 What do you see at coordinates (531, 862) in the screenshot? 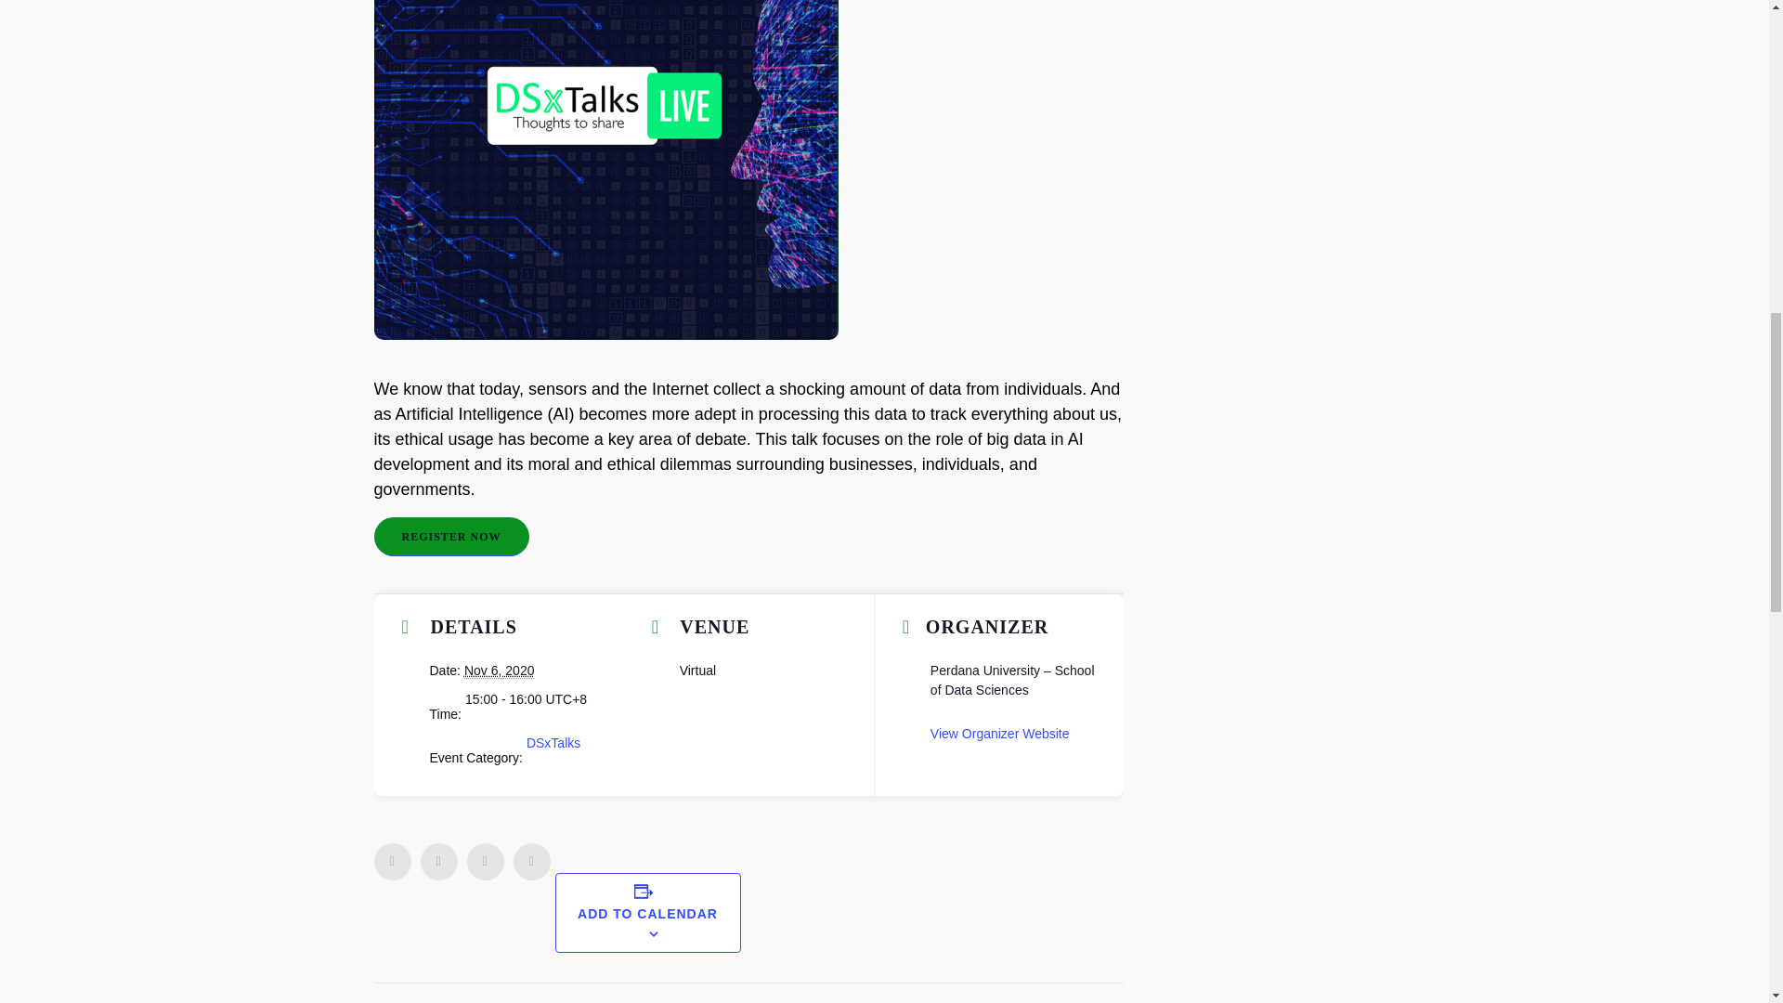
I see `Email this` at bounding box center [531, 862].